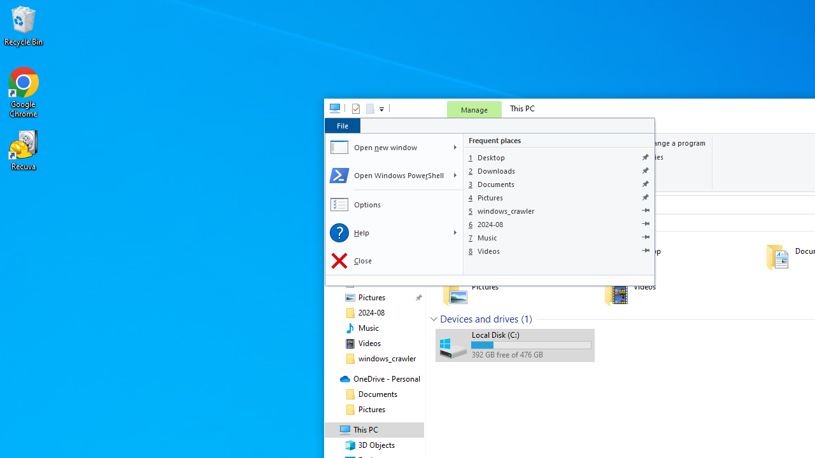  I want to click on Pictures, so click(559, 197).